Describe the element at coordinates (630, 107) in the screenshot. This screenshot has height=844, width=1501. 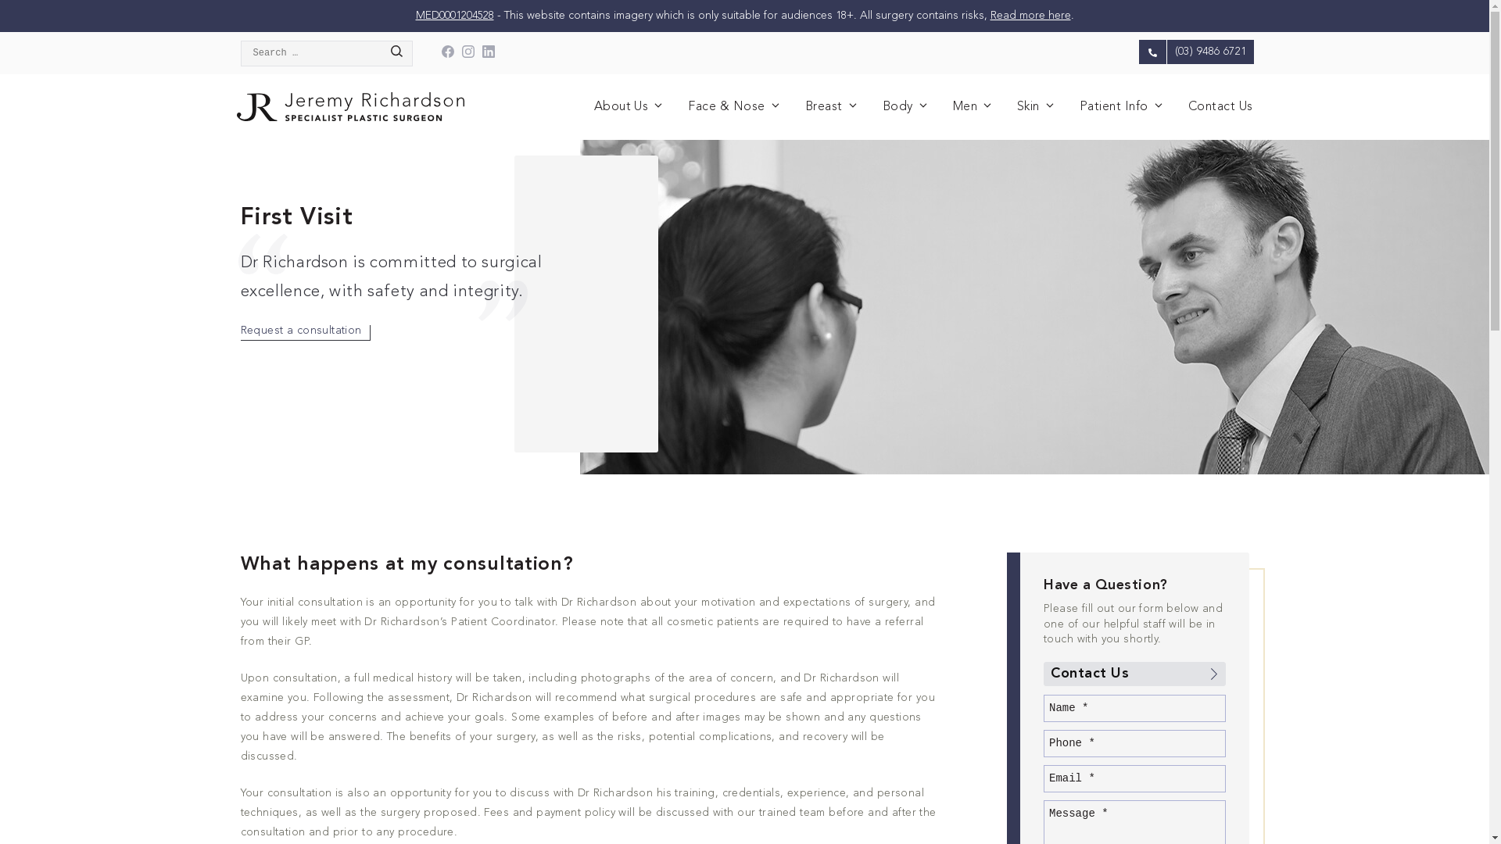
I see `About Us` at that location.